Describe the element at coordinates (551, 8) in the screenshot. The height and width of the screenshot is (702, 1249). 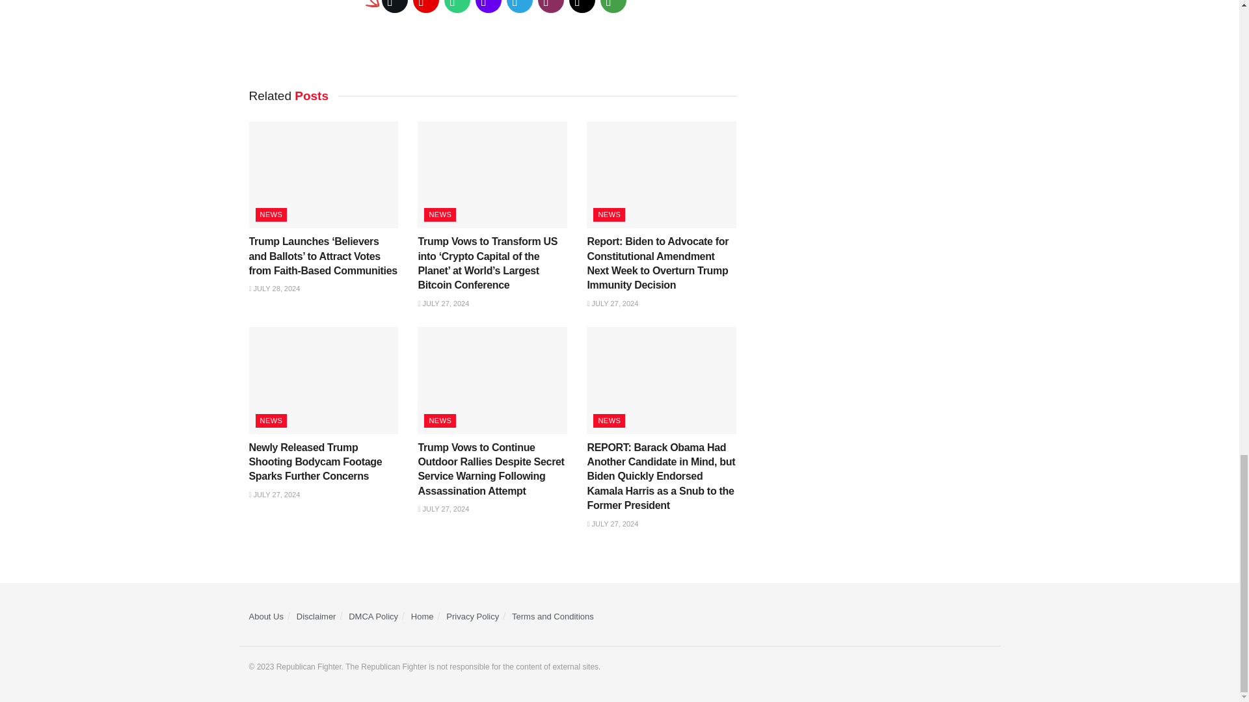
I see `Parler` at that location.